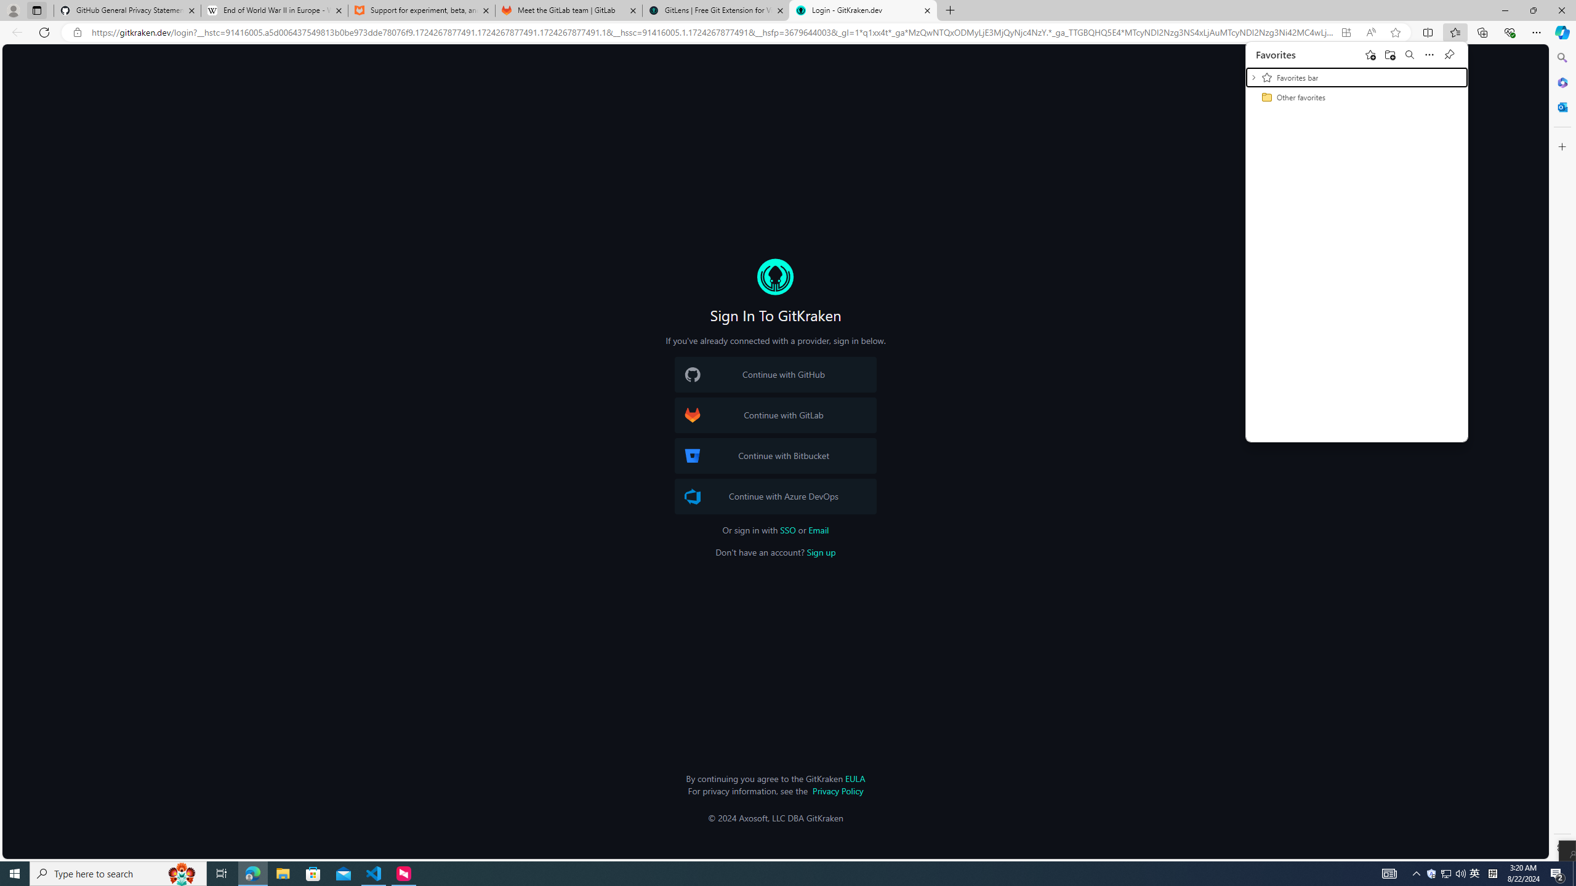 The width and height of the screenshot is (1576, 886). Describe the element at coordinates (127, 10) in the screenshot. I see `Microsoft Store` at that location.